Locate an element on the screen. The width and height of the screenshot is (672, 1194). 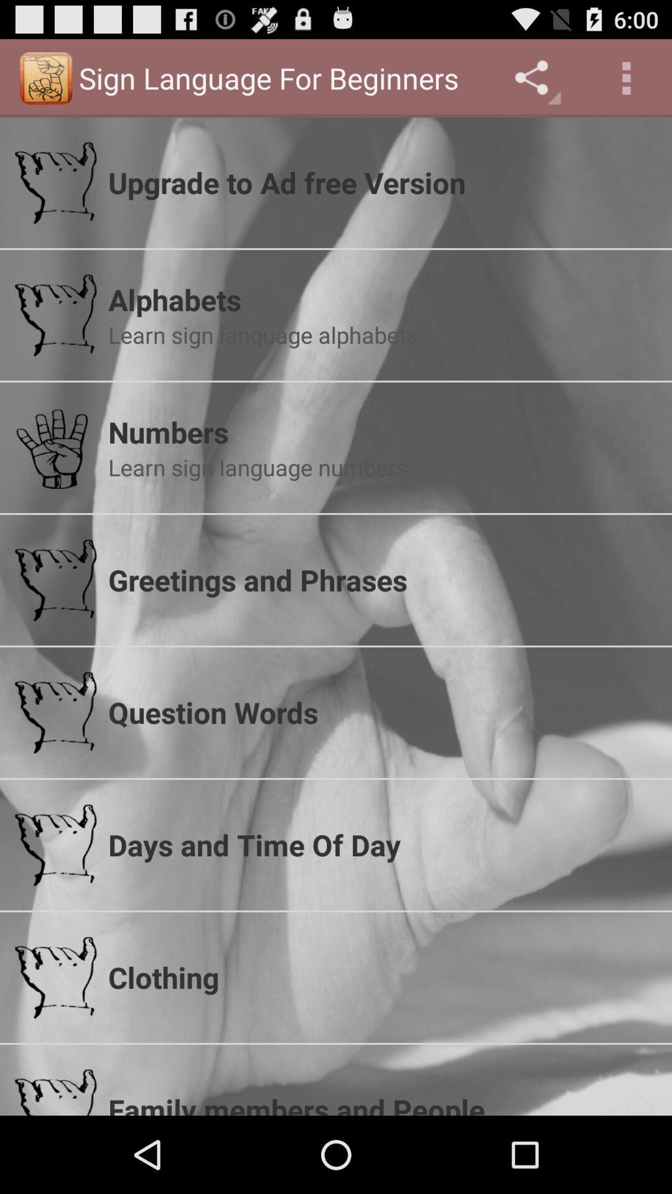
turn off the question words icon is located at coordinates (383, 712).